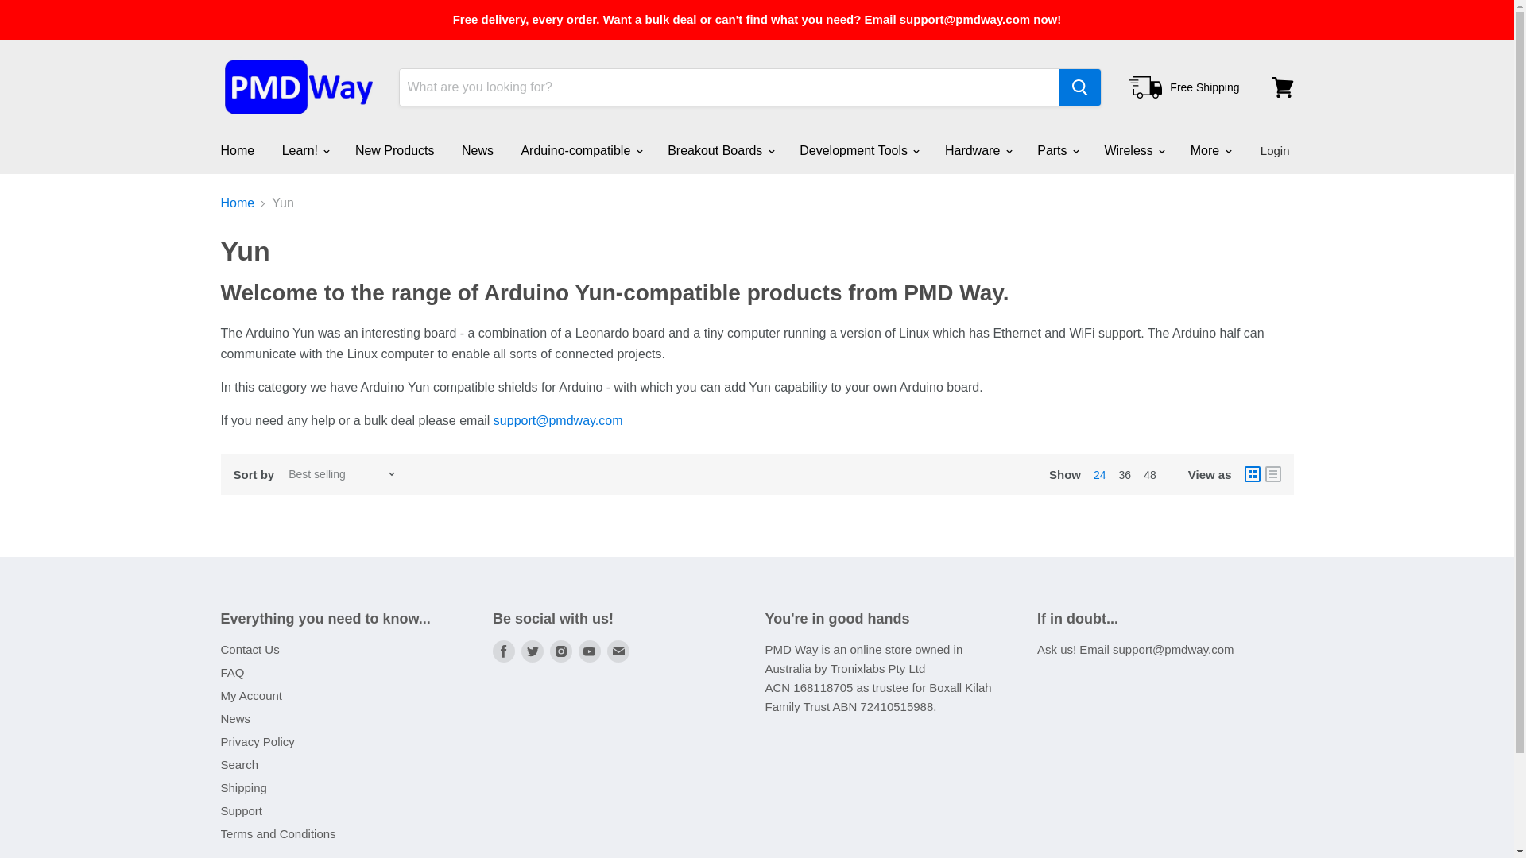 This screenshot has width=1526, height=858. I want to click on News, so click(477, 150).